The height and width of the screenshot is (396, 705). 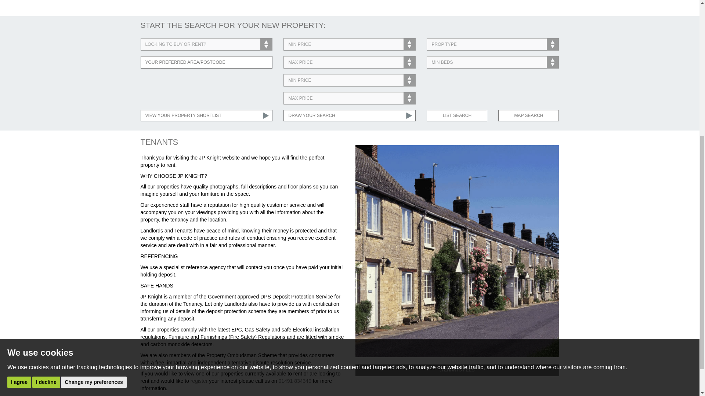 What do you see at coordinates (295, 381) in the screenshot?
I see `01491 834349` at bounding box center [295, 381].